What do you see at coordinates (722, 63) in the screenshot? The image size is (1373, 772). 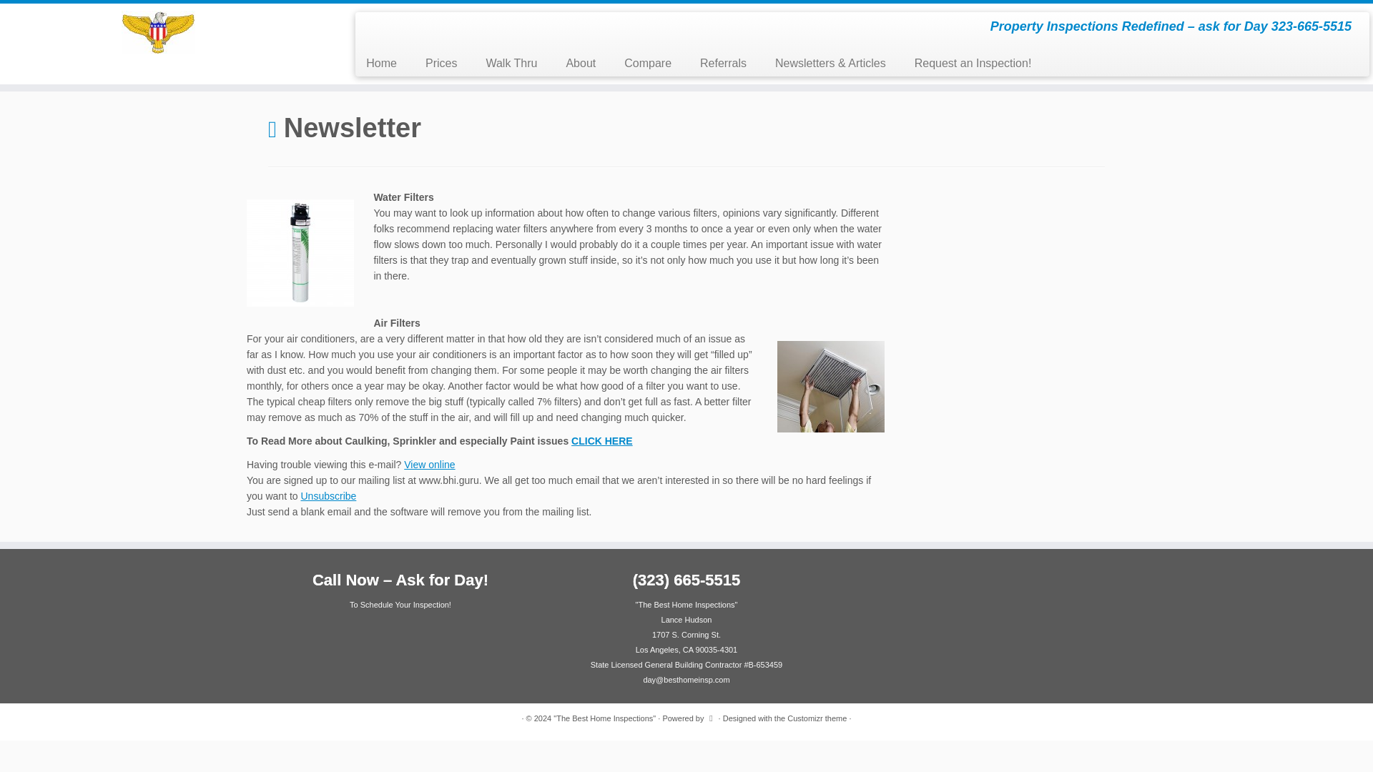 I see `Referrals` at bounding box center [722, 63].